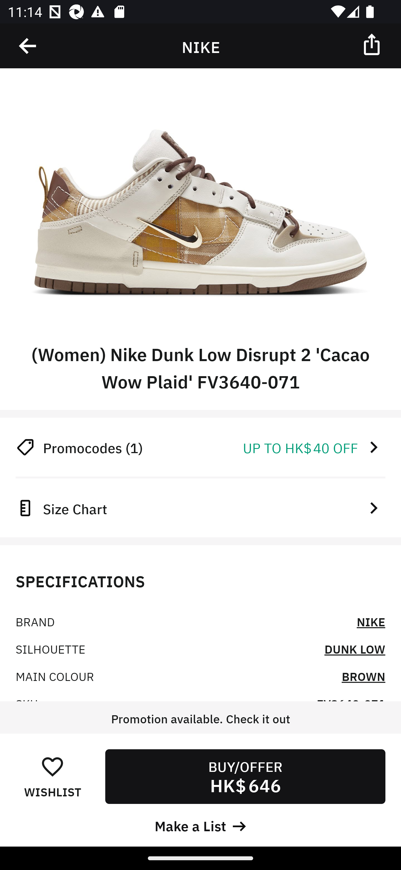 The image size is (401, 870). Describe the element at coordinates (363, 676) in the screenshot. I see `BROWN` at that location.